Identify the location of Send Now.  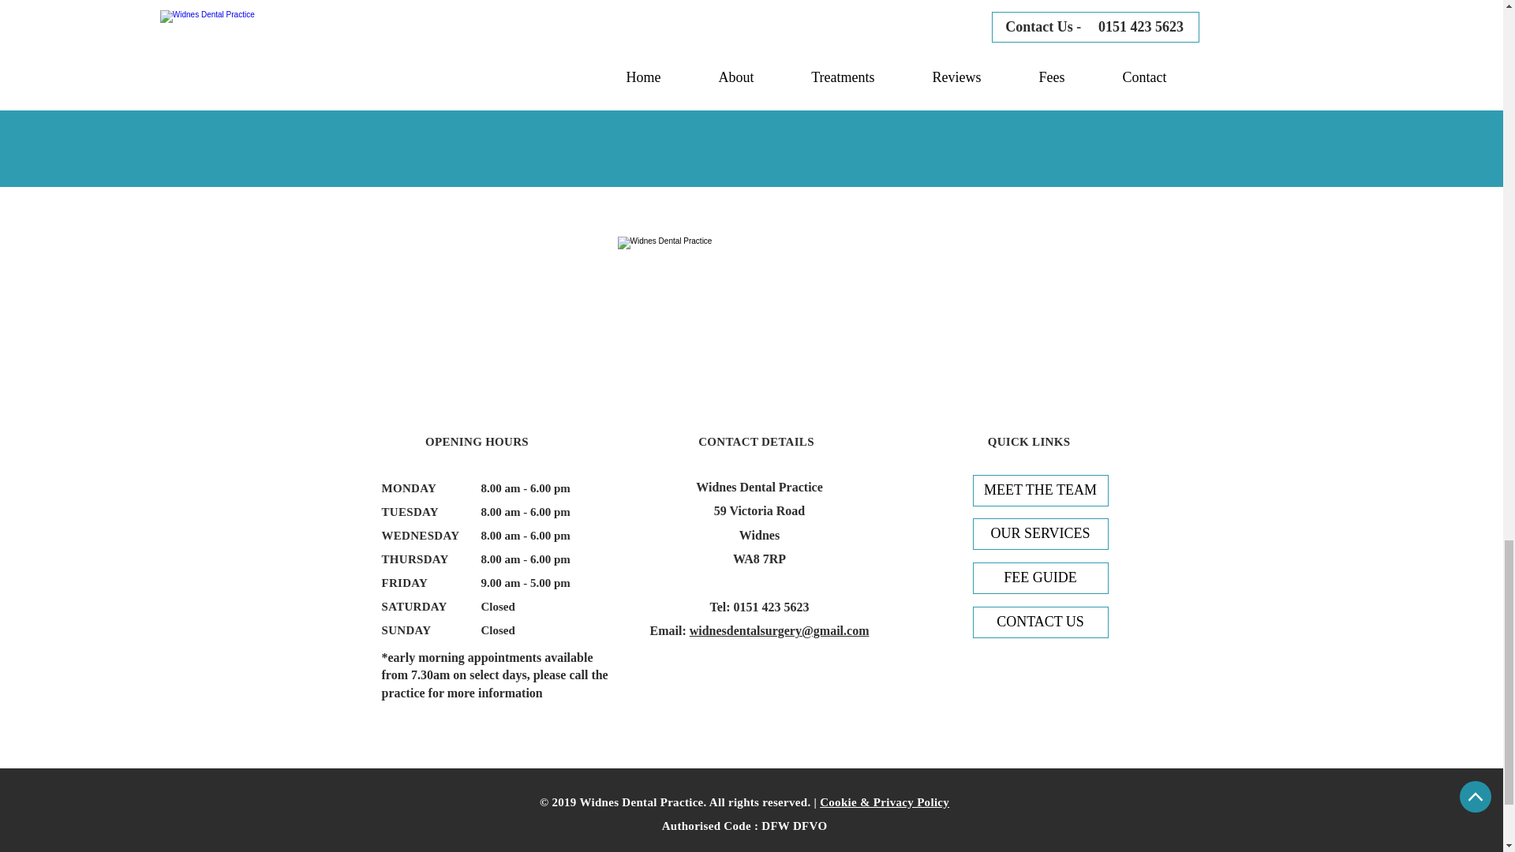
(595, 92).